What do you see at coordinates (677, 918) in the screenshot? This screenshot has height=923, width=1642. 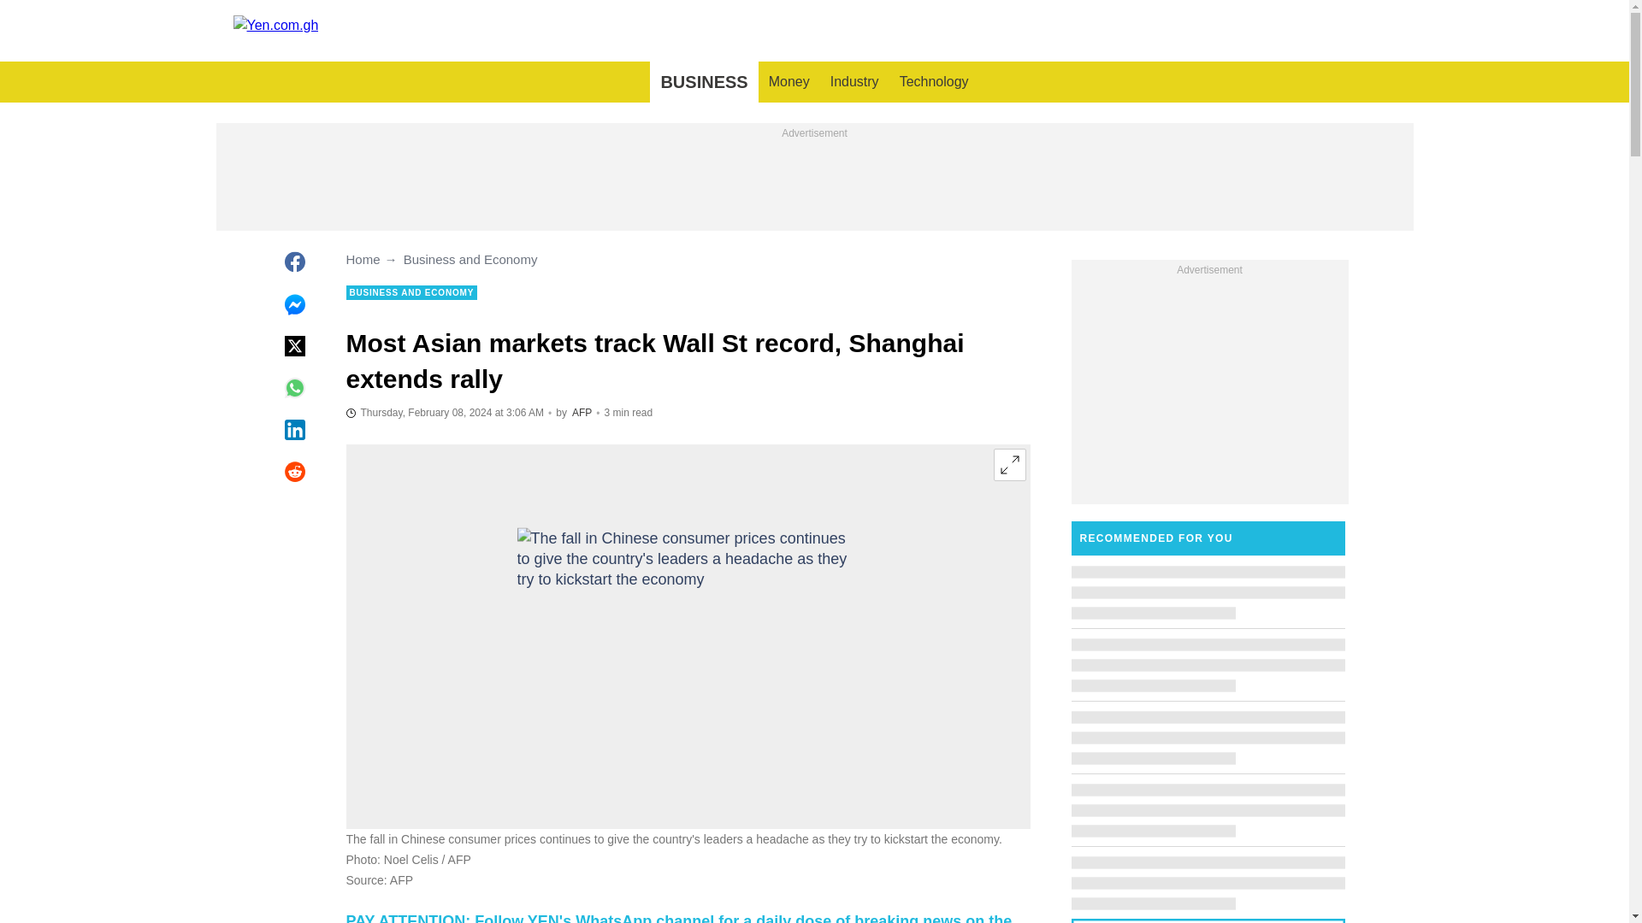 I see `WhatsApp Channel` at bounding box center [677, 918].